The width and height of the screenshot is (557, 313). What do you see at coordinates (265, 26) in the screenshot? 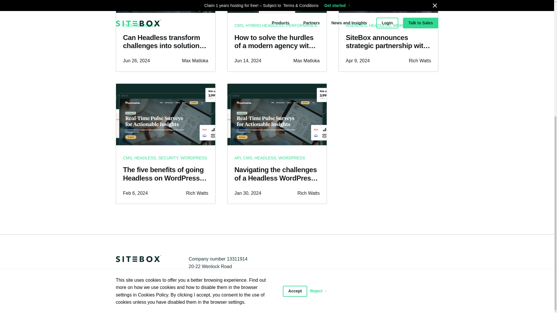
I see `HYBRID HEADLESS` at bounding box center [265, 26].